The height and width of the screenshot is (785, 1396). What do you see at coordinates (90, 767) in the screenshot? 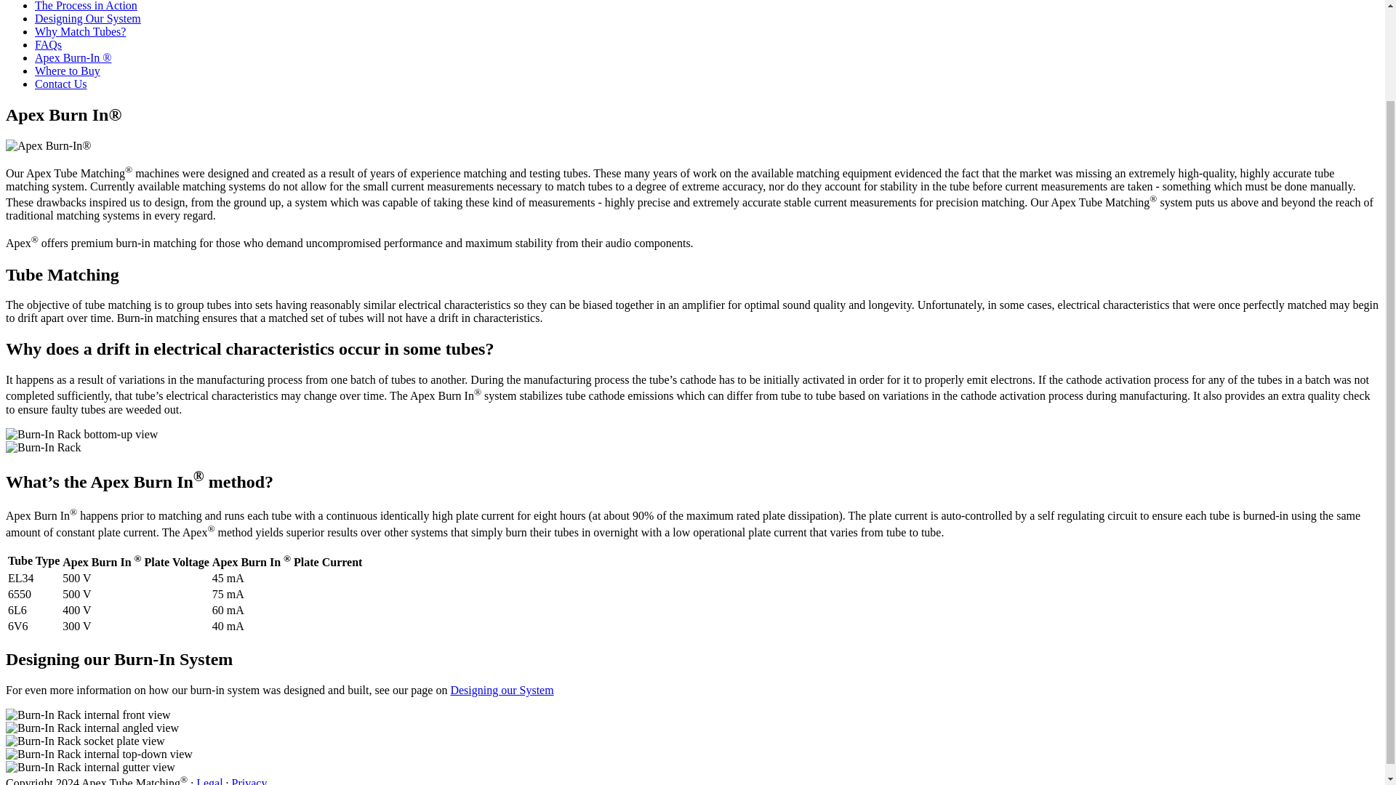
I see `Burn-In Rack internal gutter view` at bounding box center [90, 767].